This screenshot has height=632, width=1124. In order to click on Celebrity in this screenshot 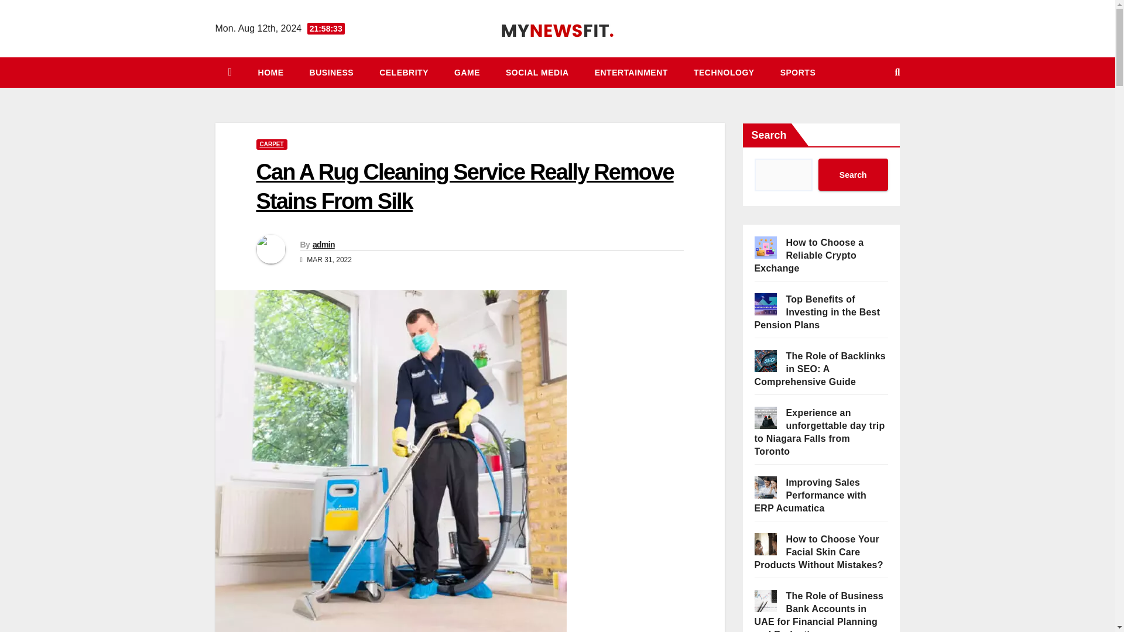, I will do `click(404, 73)`.